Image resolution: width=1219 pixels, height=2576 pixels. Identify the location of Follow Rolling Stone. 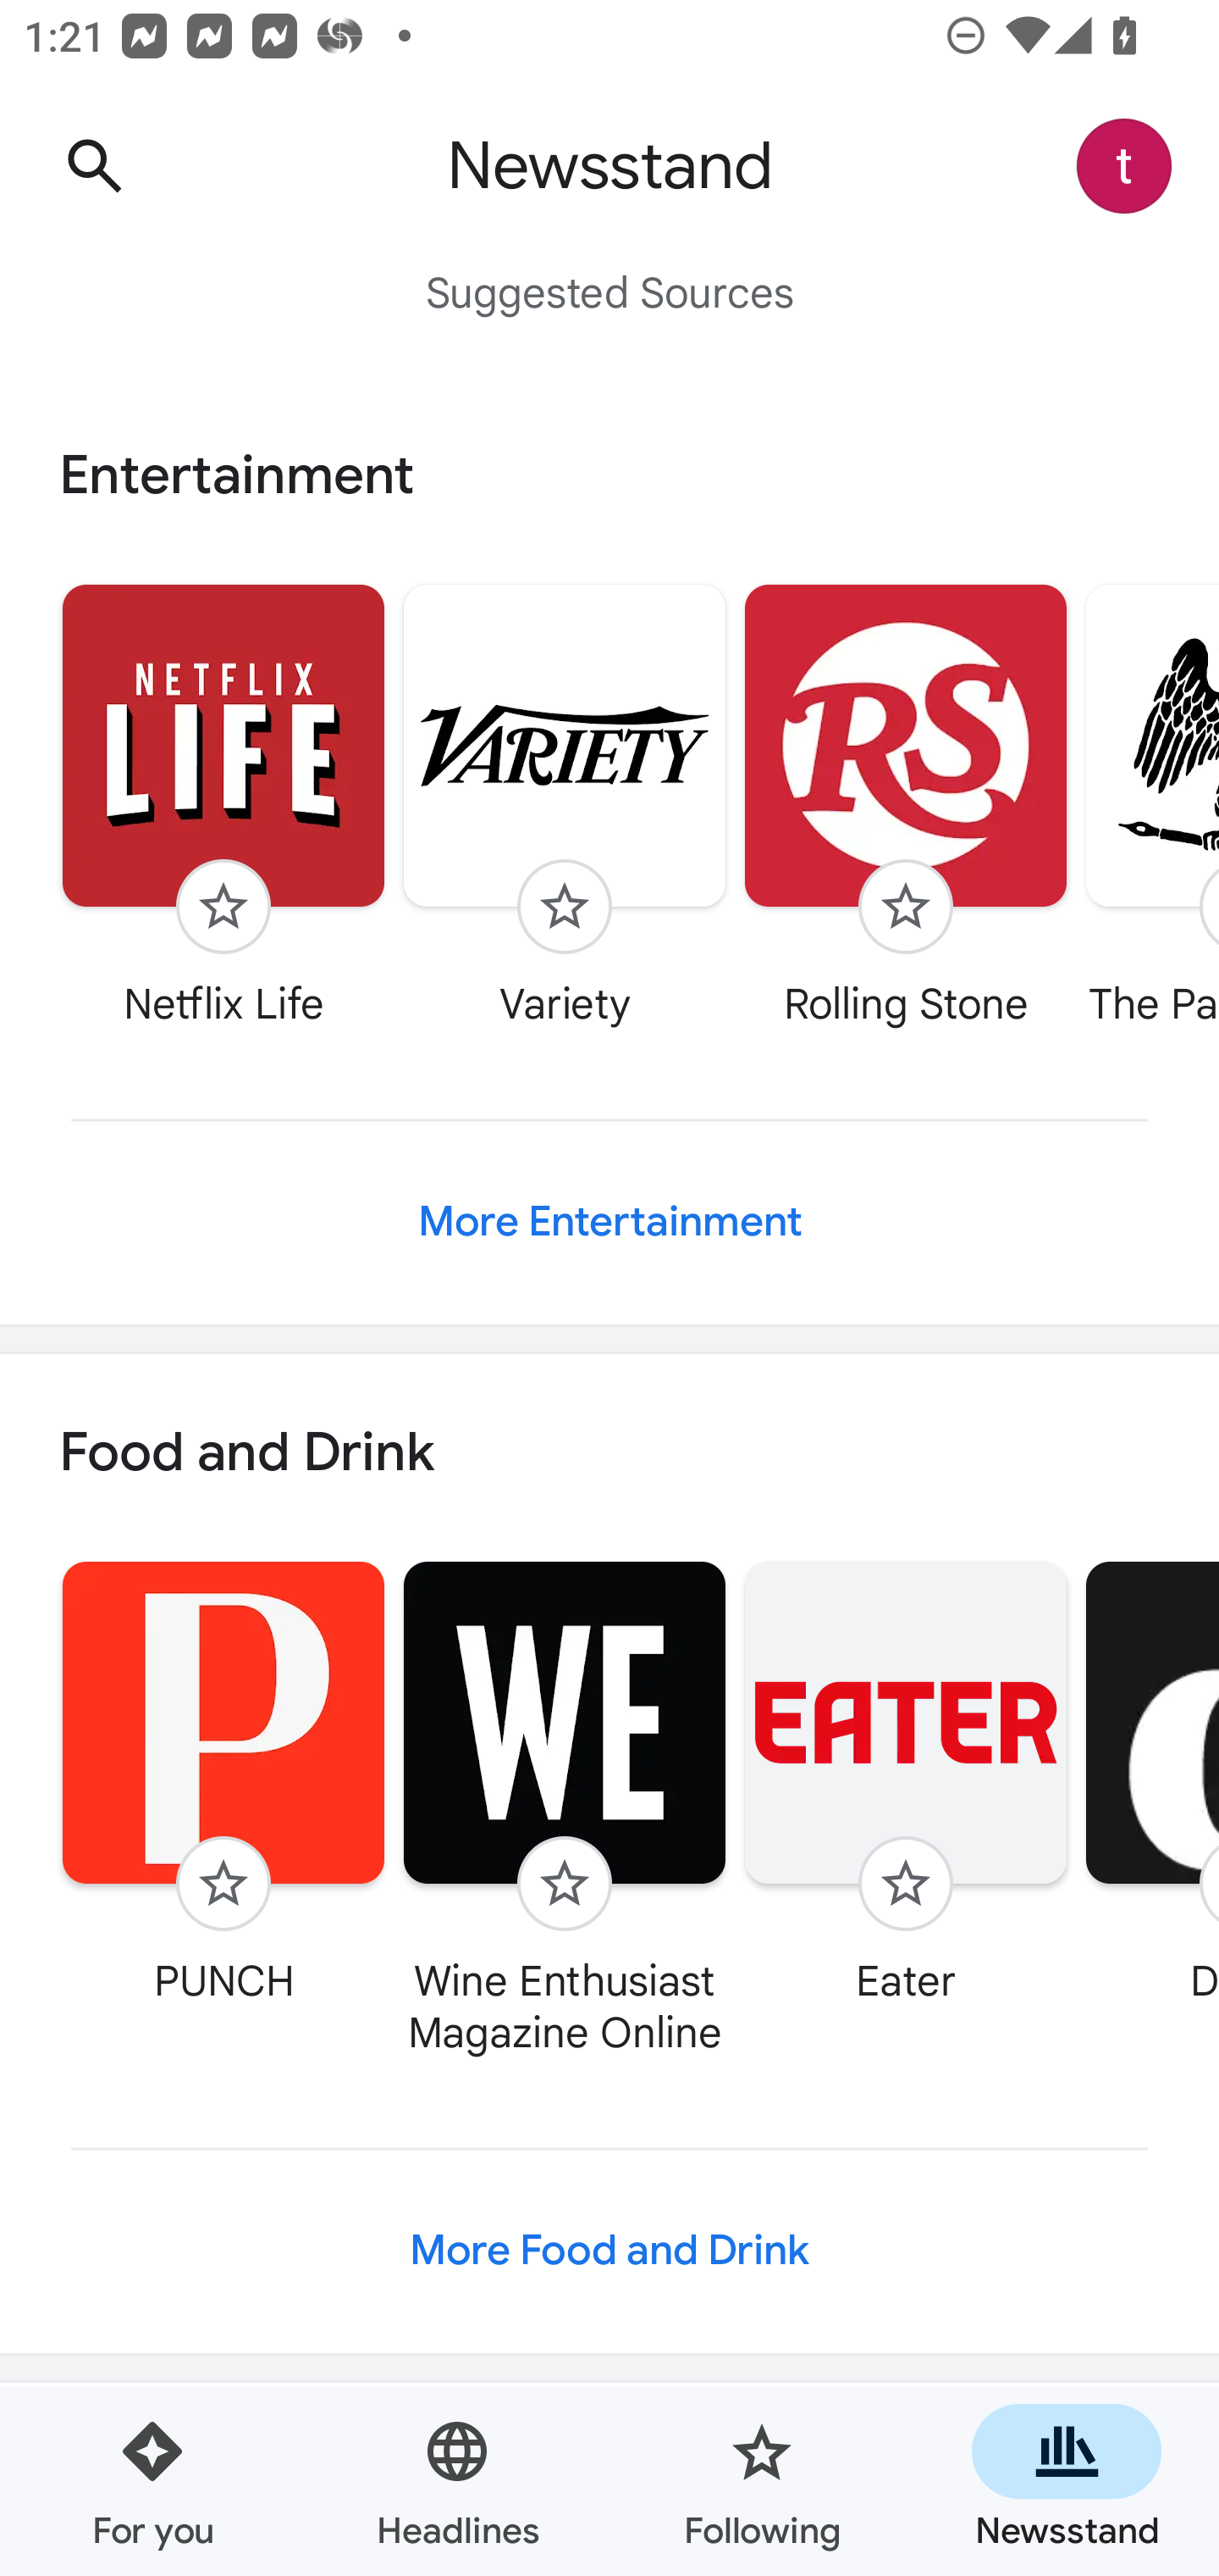
(906, 805).